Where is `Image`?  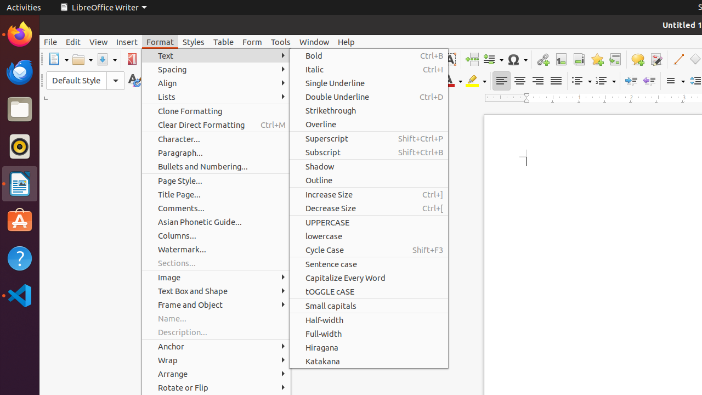 Image is located at coordinates (216, 278).